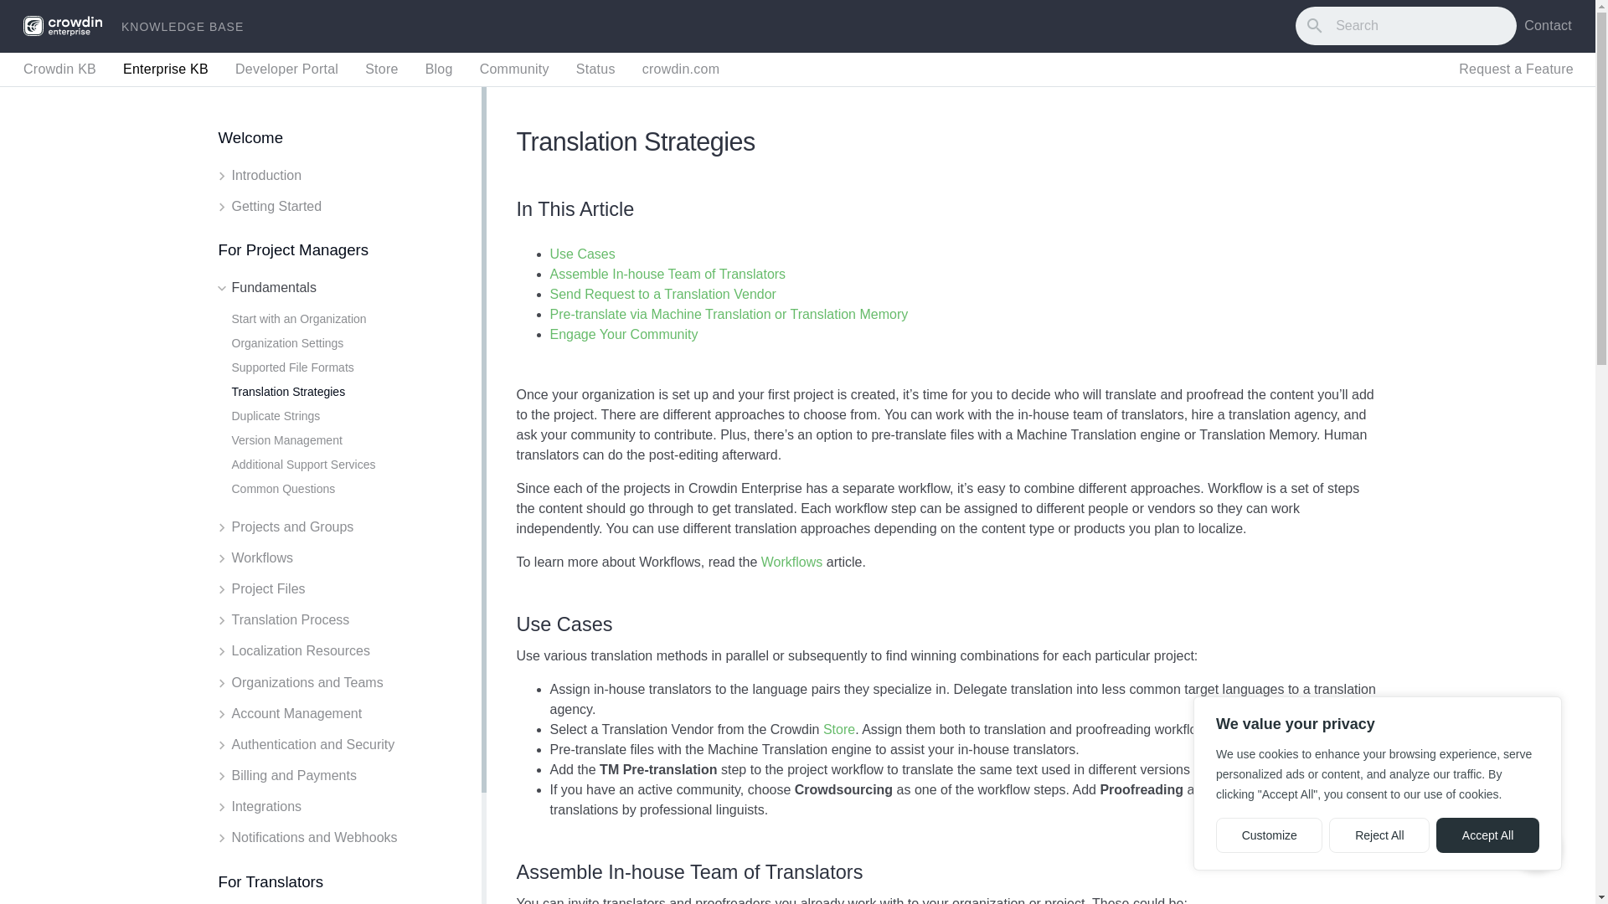 The height and width of the screenshot is (904, 1608). Describe the element at coordinates (183, 25) in the screenshot. I see `KNOWLEDGE BASE` at that location.